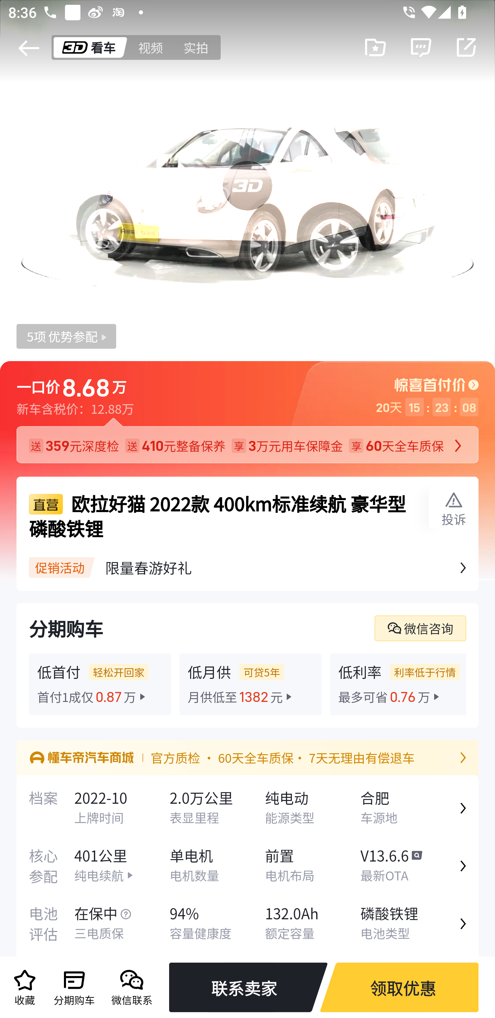  What do you see at coordinates (453, 509) in the screenshot?
I see `投诉` at bounding box center [453, 509].